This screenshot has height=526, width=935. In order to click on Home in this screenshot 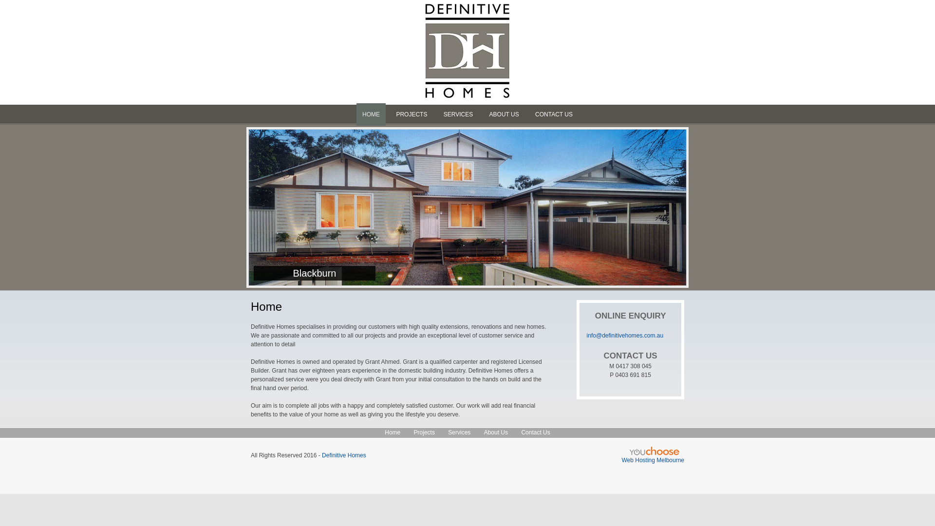, I will do `click(393, 432)`.